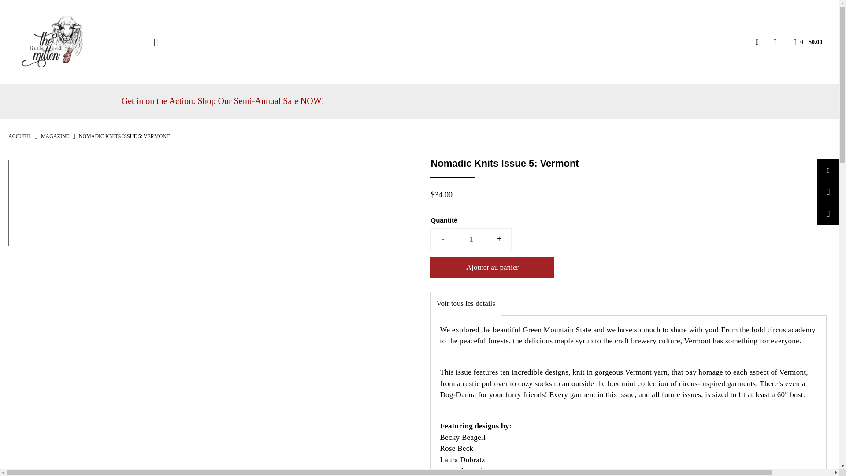  I want to click on Sale, so click(223, 100).